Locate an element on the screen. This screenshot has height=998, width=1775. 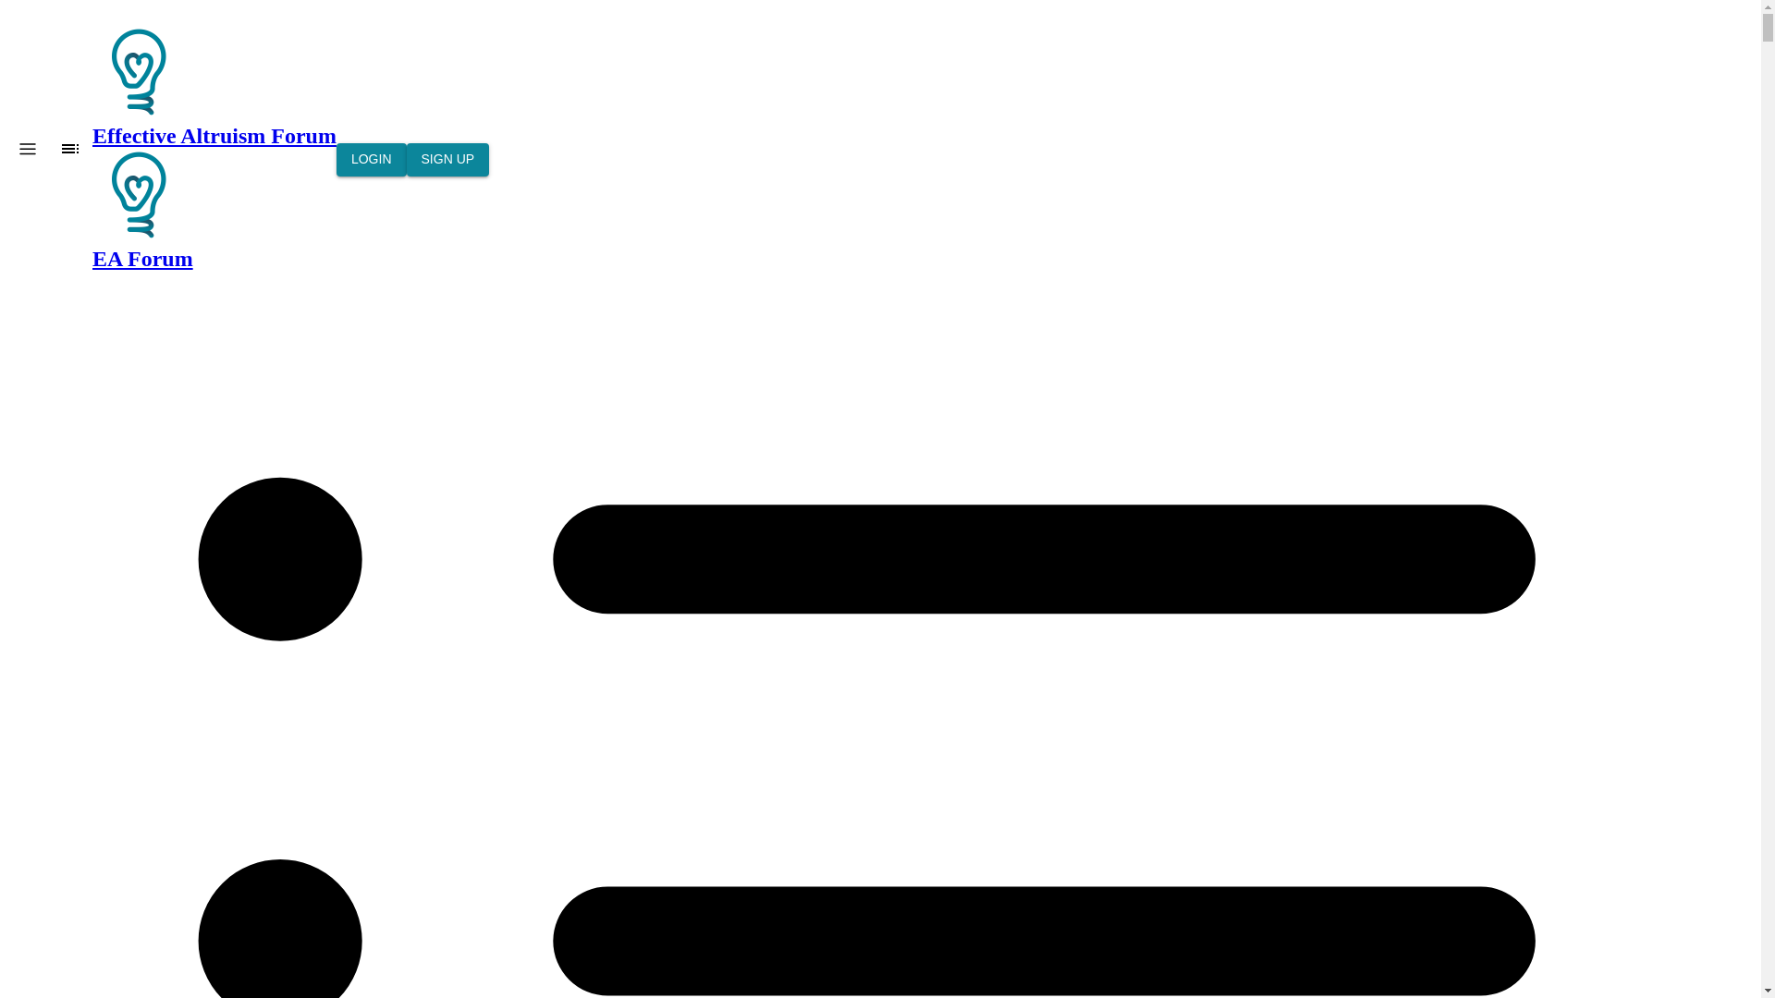
Effective Altruism Forum is located at coordinates (214, 87).